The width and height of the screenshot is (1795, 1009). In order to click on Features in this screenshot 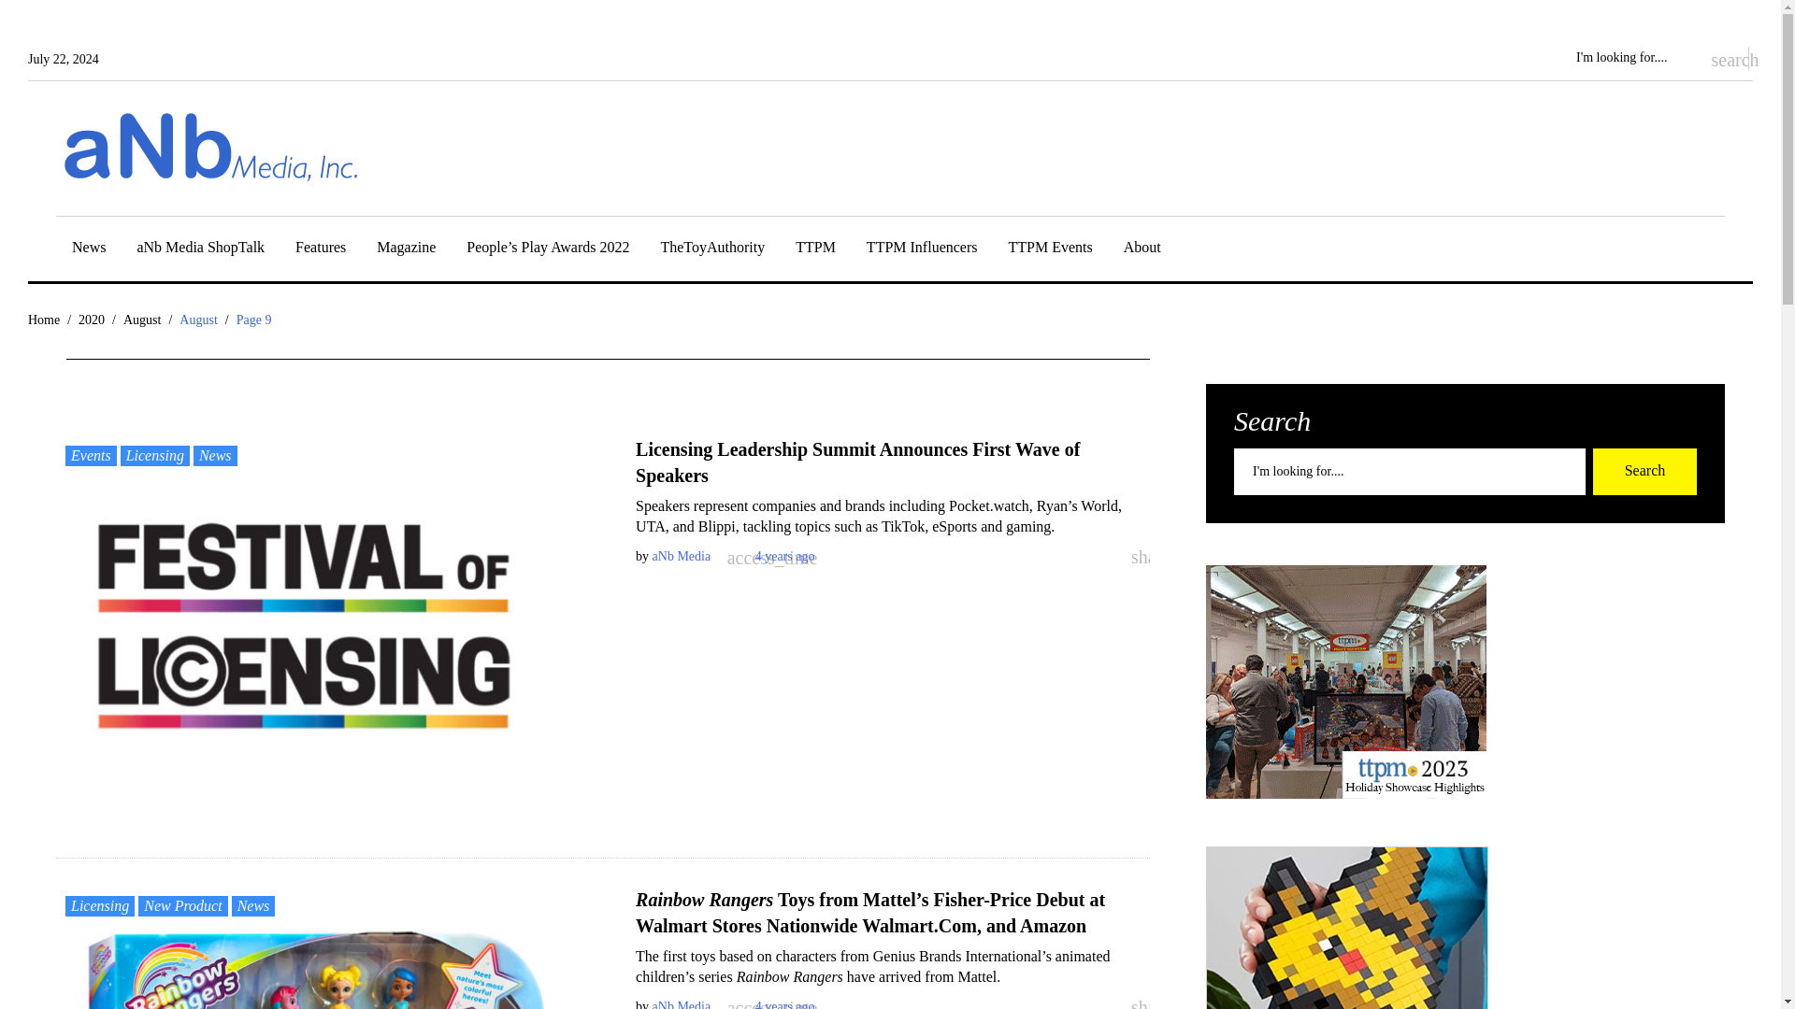, I will do `click(321, 250)`.